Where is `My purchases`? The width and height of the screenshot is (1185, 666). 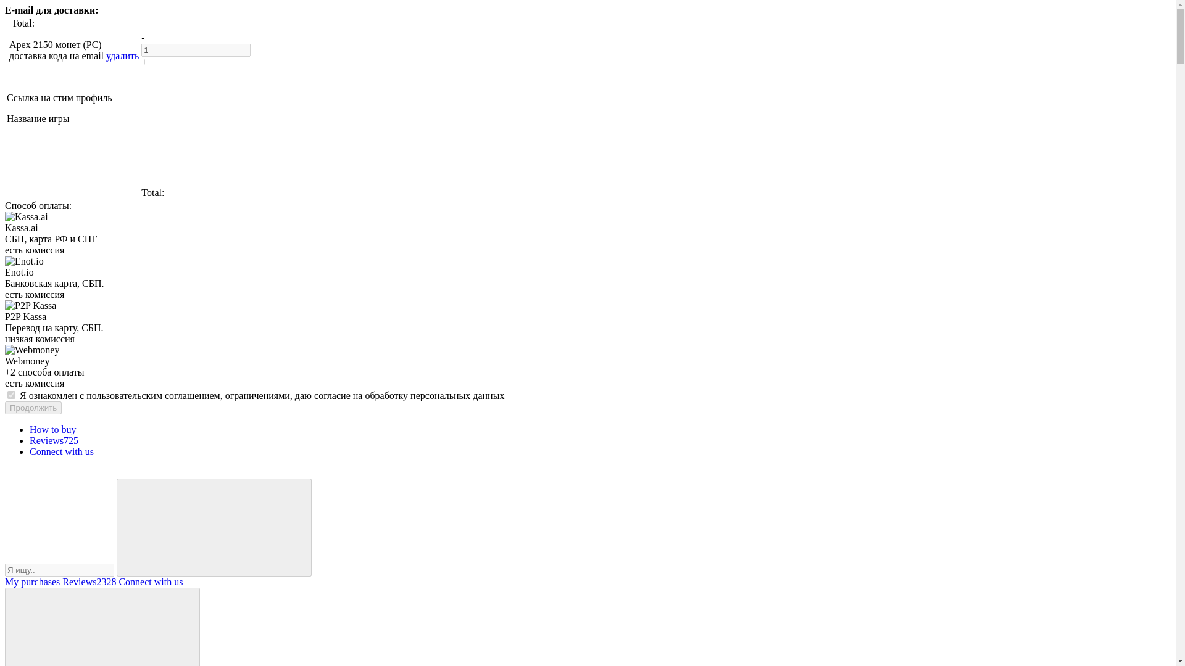 My purchases is located at coordinates (32, 582).